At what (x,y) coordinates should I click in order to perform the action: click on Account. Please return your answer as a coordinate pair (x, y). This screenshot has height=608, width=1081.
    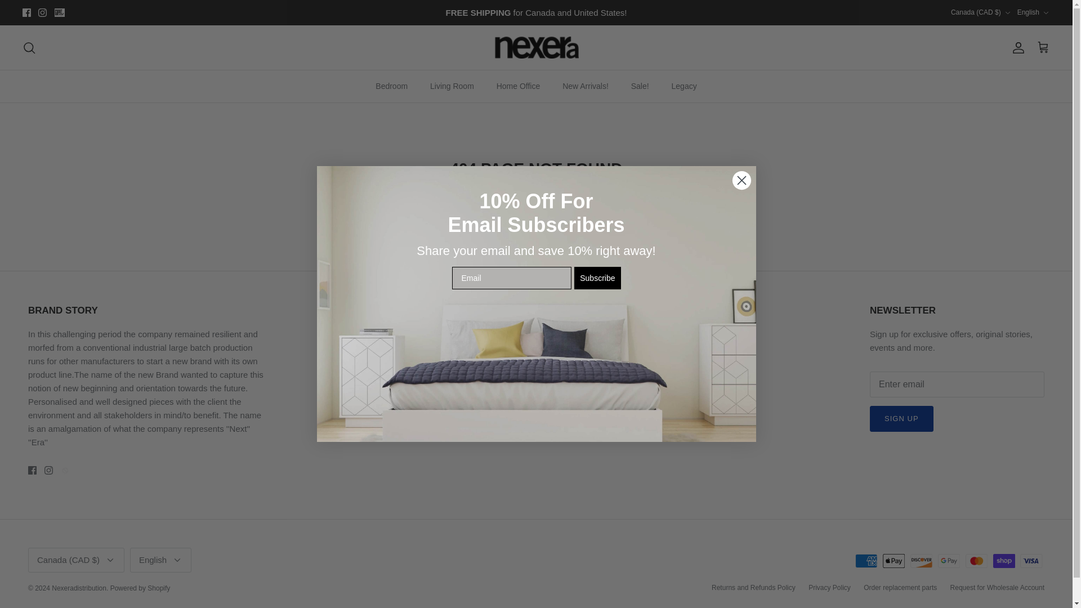
    Looking at the image, I should click on (1016, 48).